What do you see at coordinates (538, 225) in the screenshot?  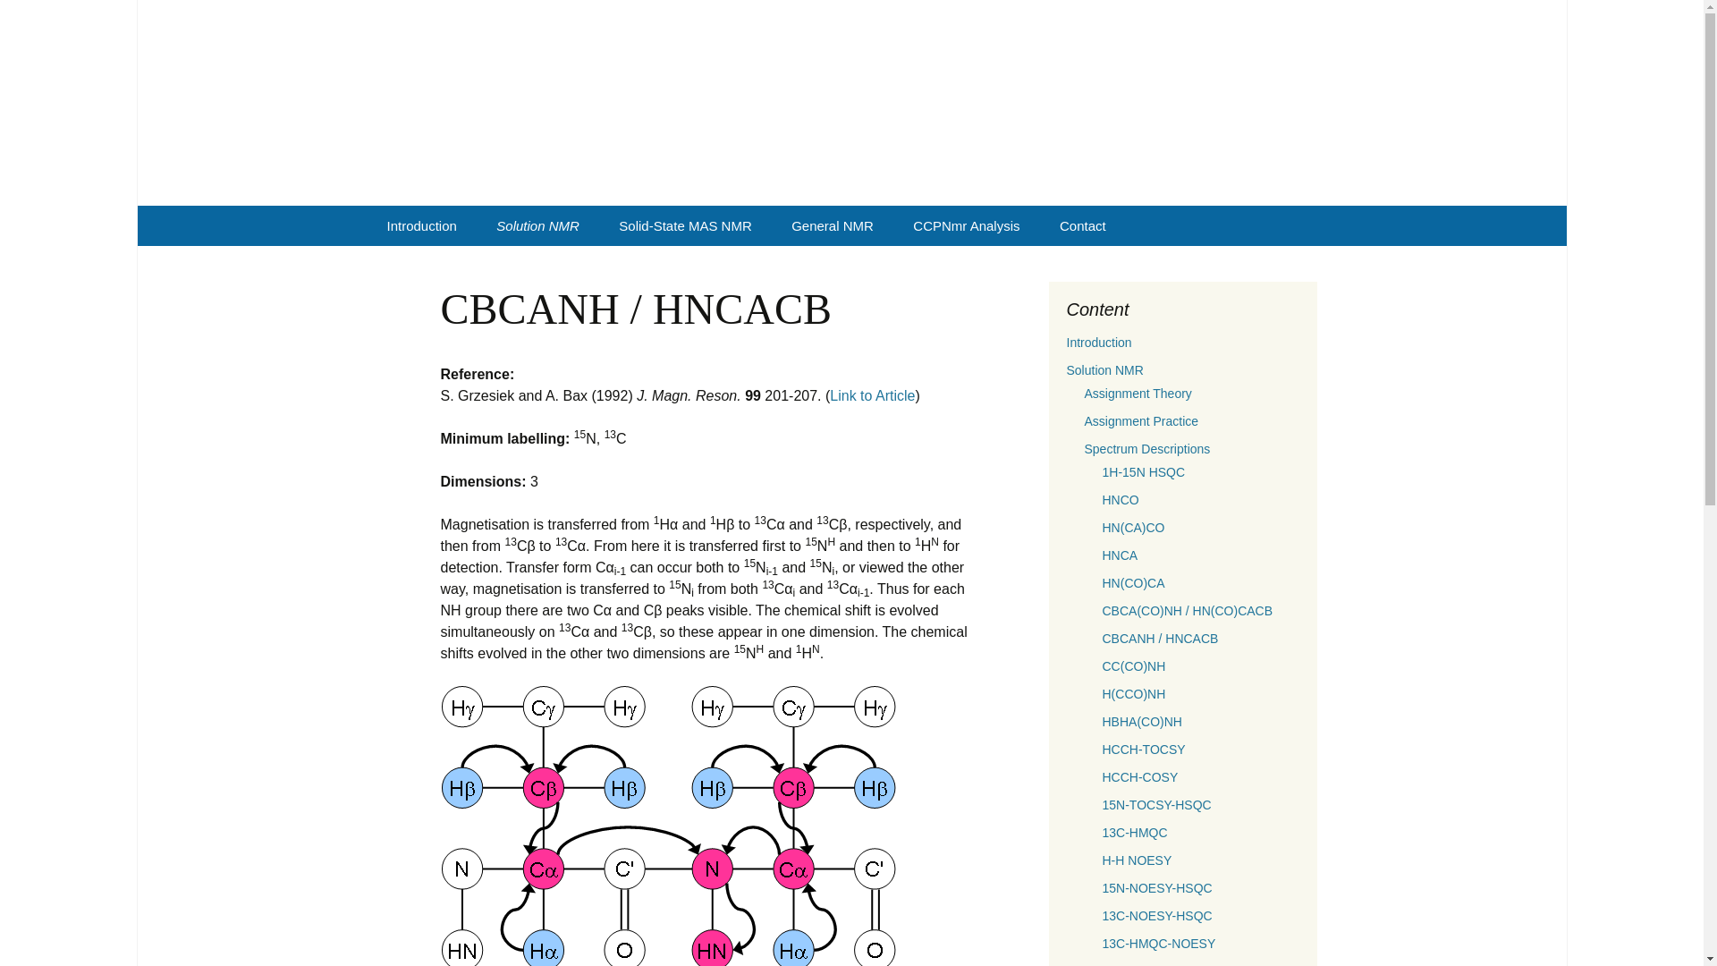 I see `Skip to content` at bounding box center [538, 225].